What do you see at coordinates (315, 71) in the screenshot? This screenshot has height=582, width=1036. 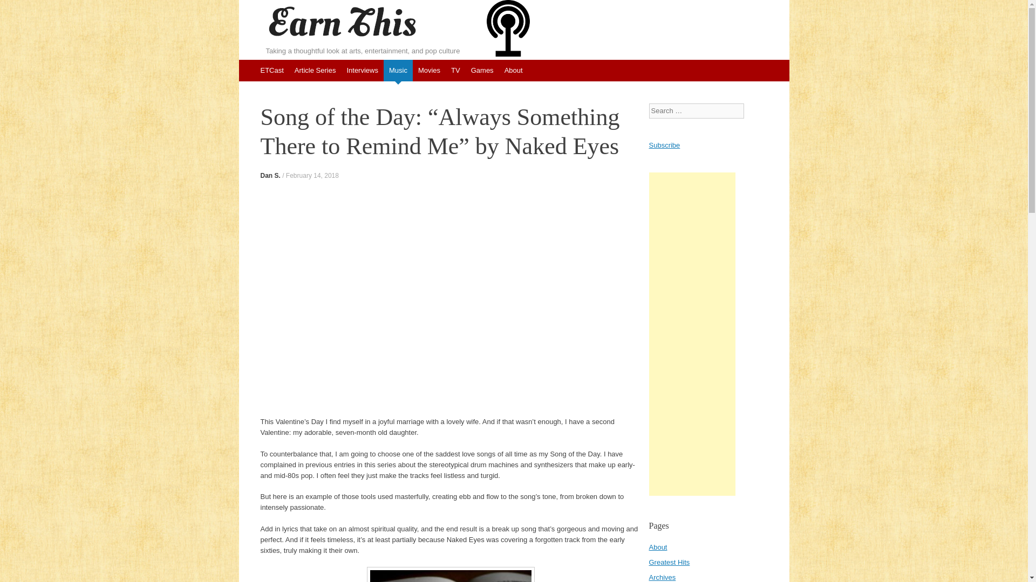 I see `Article Series` at bounding box center [315, 71].